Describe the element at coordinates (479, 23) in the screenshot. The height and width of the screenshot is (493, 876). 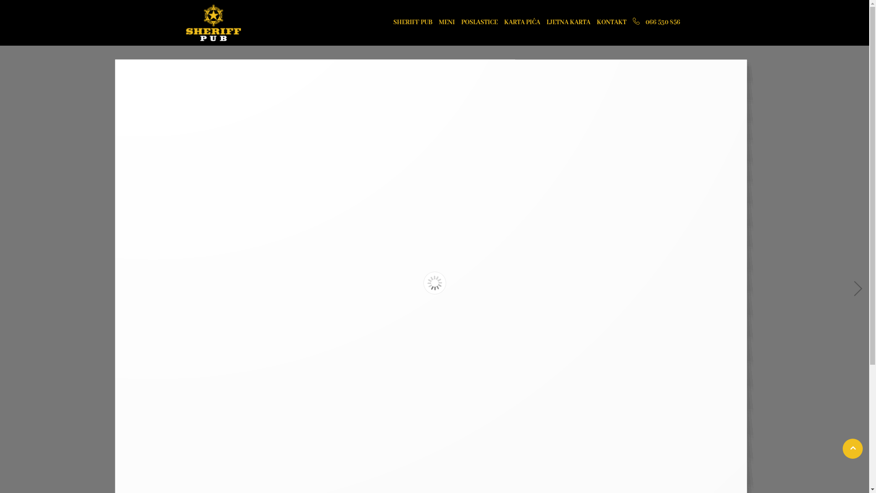
I see `POSLASTICE` at that location.